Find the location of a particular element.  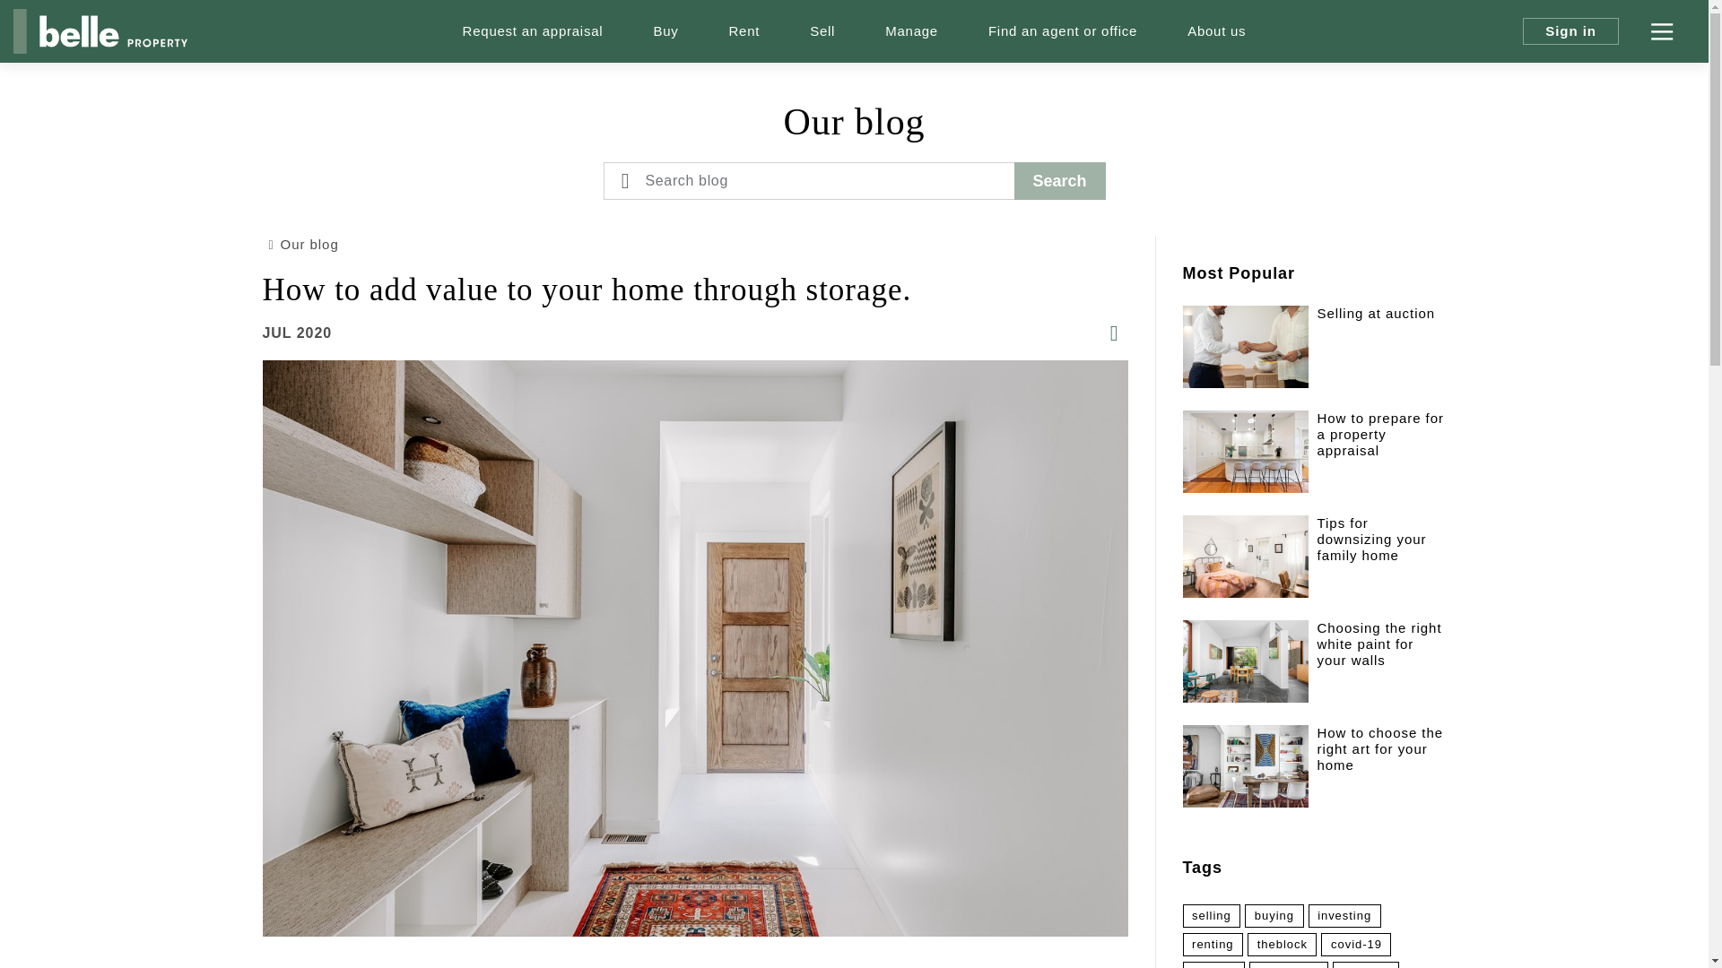

Find an agent or office is located at coordinates (1063, 31).